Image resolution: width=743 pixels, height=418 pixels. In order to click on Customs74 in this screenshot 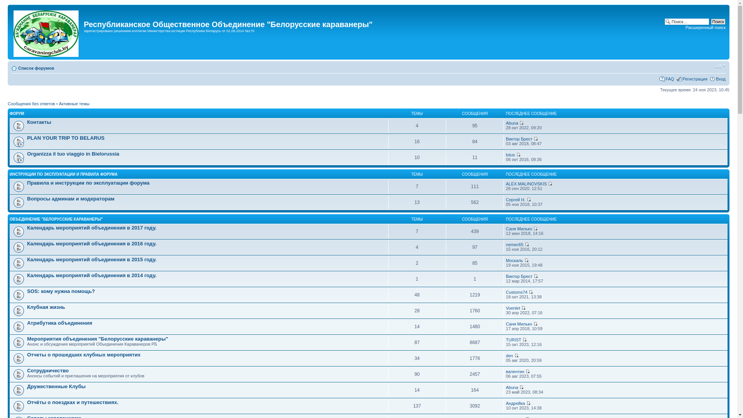, I will do `click(517, 292)`.